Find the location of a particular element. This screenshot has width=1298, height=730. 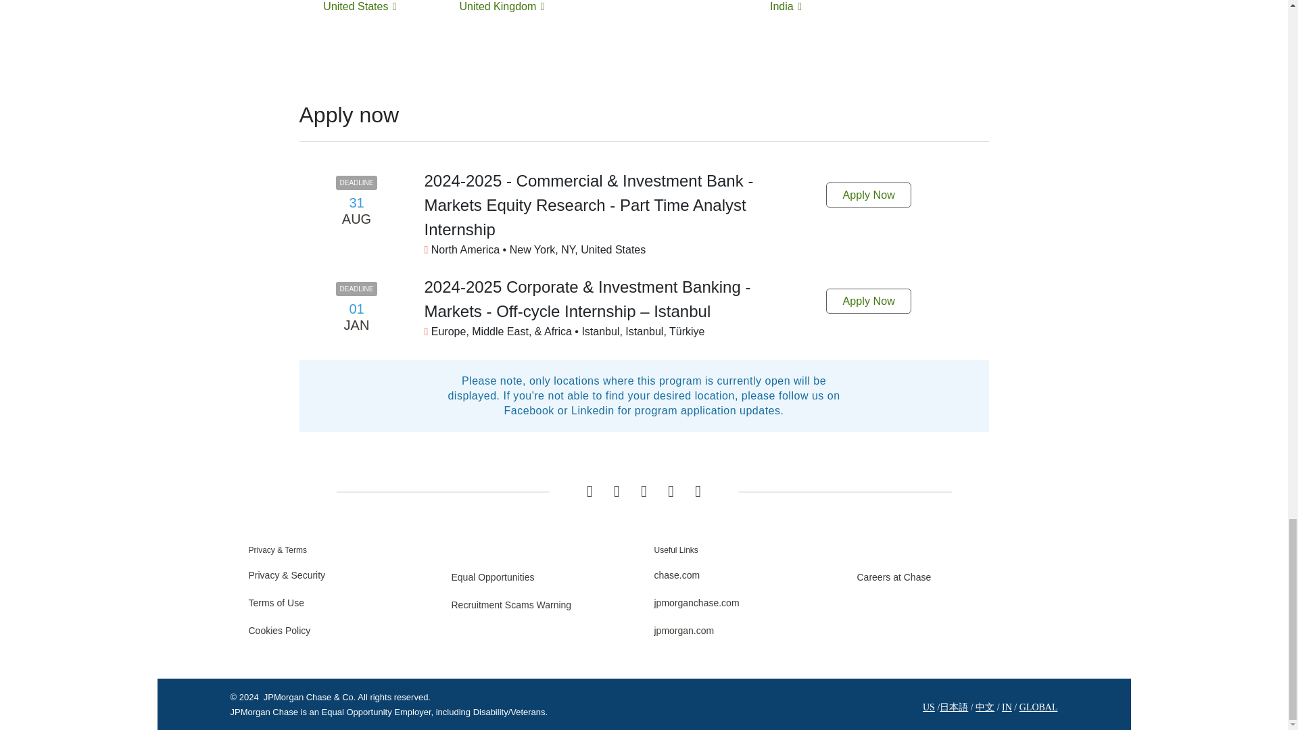

Apply Now is located at coordinates (868, 195).